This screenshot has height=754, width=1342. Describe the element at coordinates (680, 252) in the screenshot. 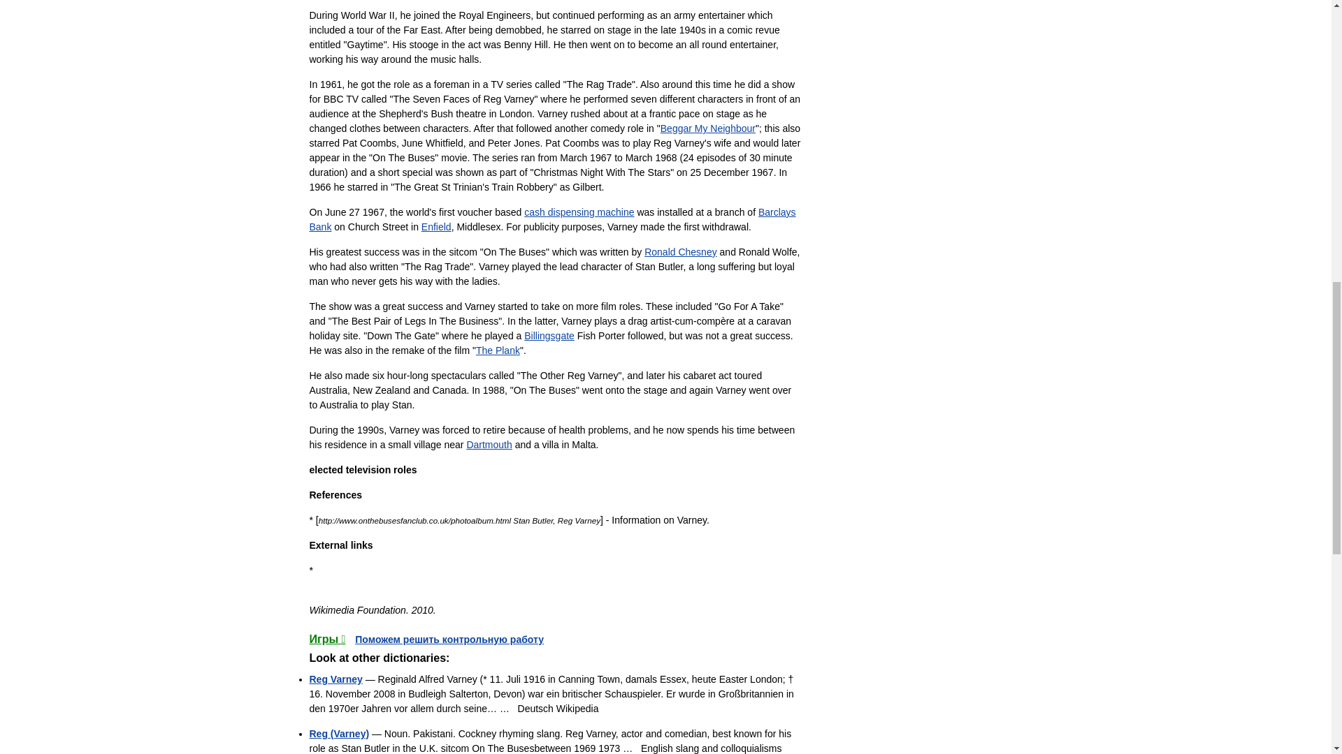

I see `Ronald Chesney` at that location.